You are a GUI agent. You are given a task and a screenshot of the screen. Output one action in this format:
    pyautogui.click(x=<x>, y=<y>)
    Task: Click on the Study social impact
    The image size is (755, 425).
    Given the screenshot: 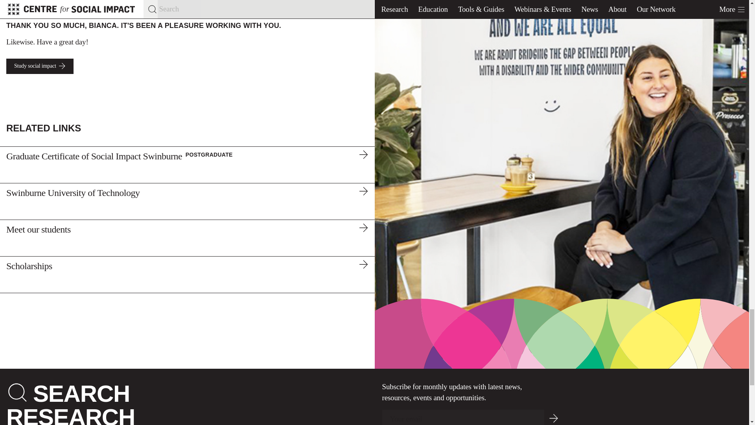 What is the action you would take?
    pyautogui.click(x=39, y=66)
    